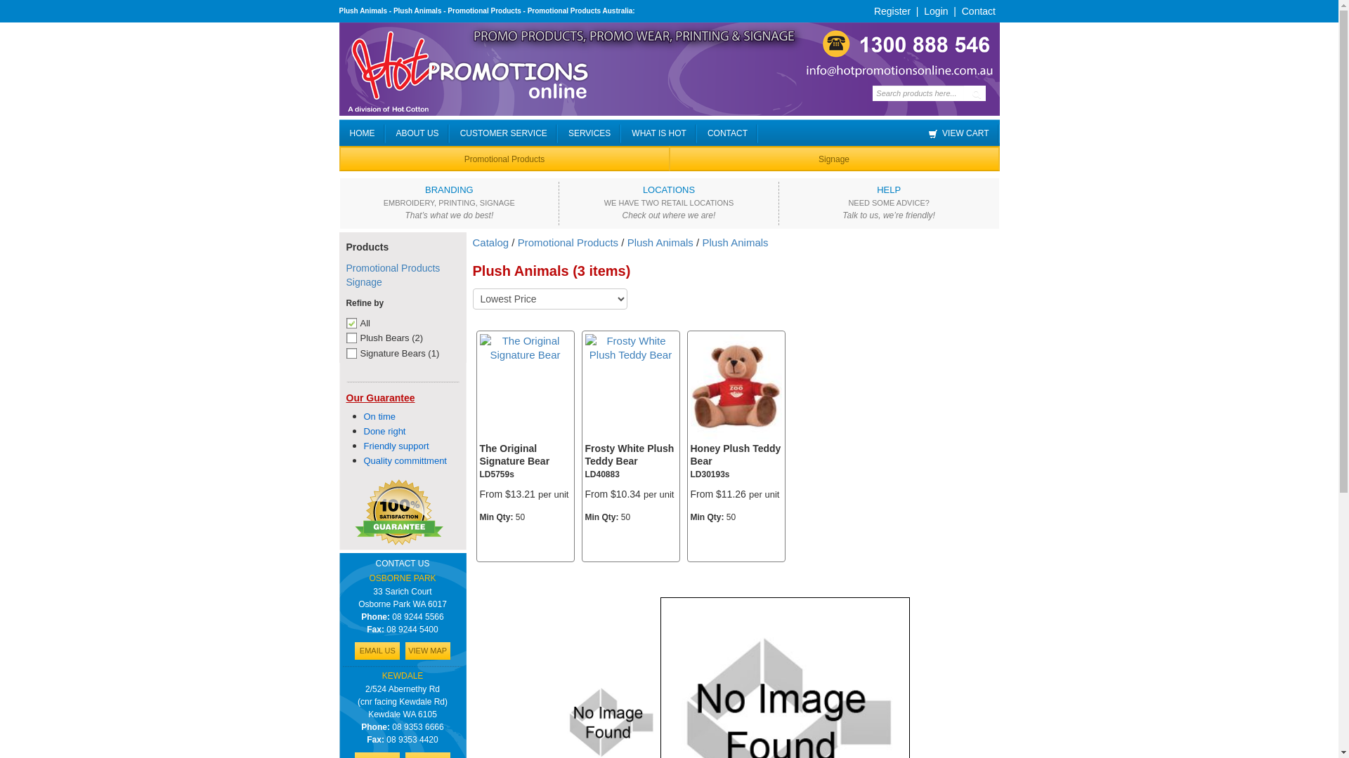  I want to click on Signage, so click(834, 160).